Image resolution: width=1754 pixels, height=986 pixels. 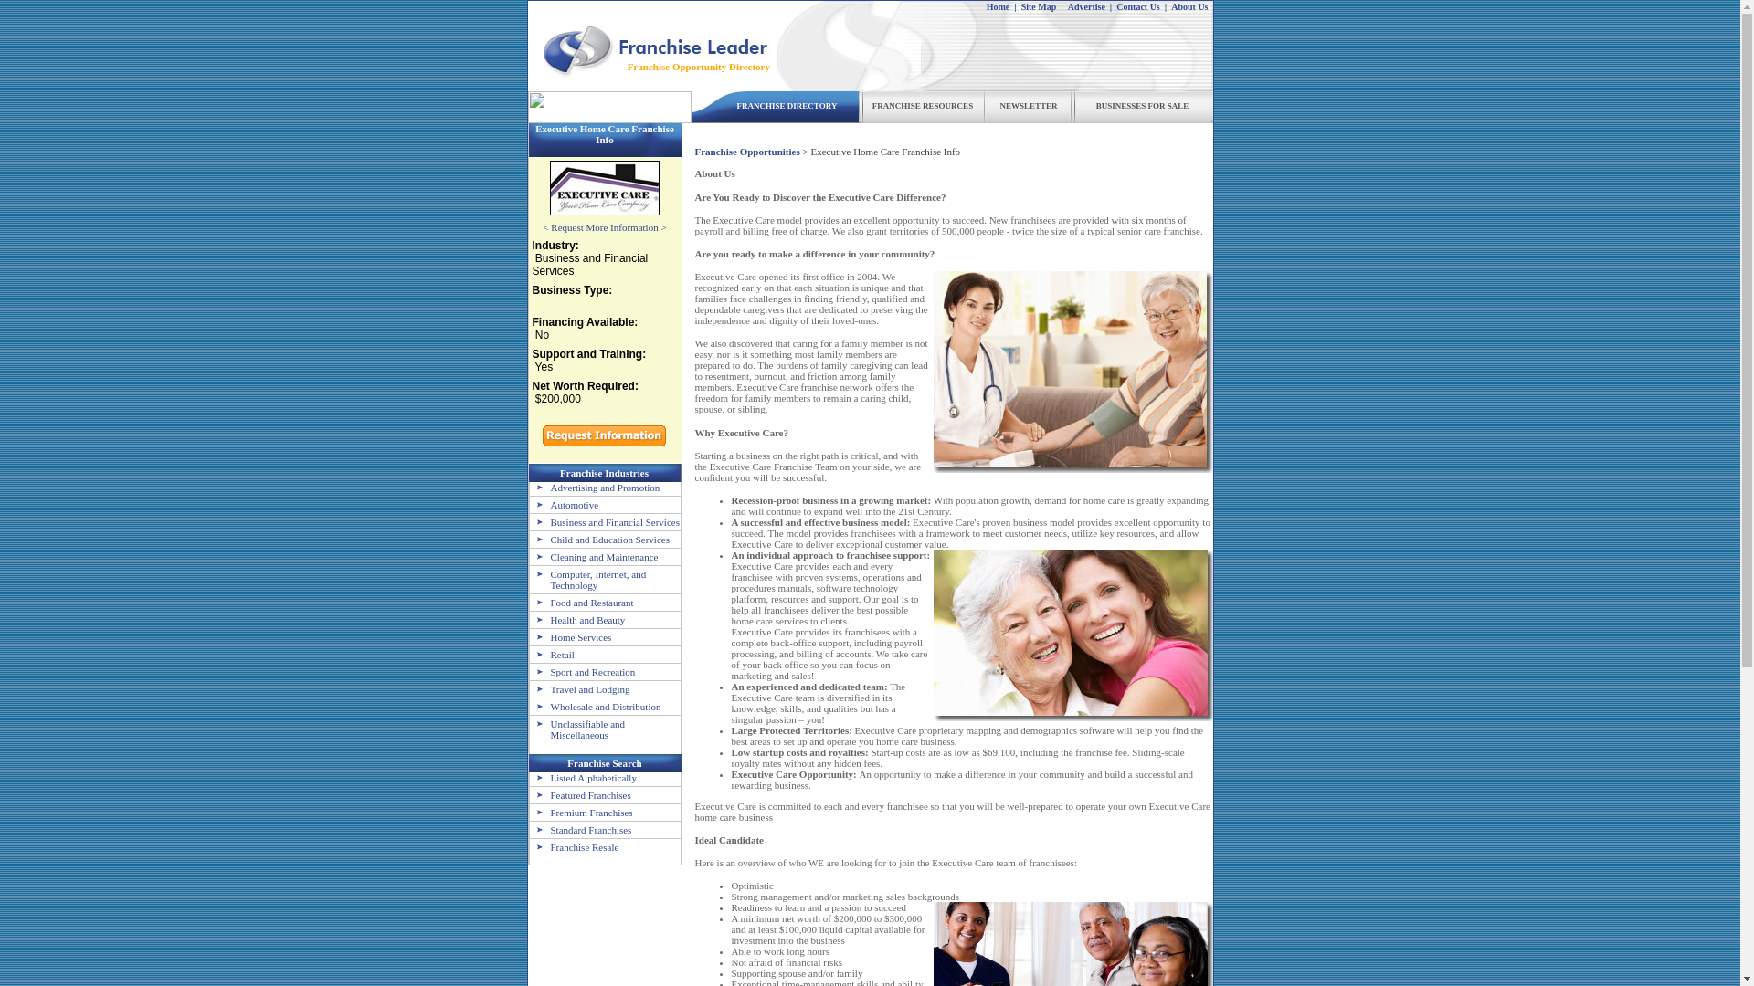 What do you see at coordinates (552, 654) in the screenshot?
I see `Retail` at bounding box center [552, 654].